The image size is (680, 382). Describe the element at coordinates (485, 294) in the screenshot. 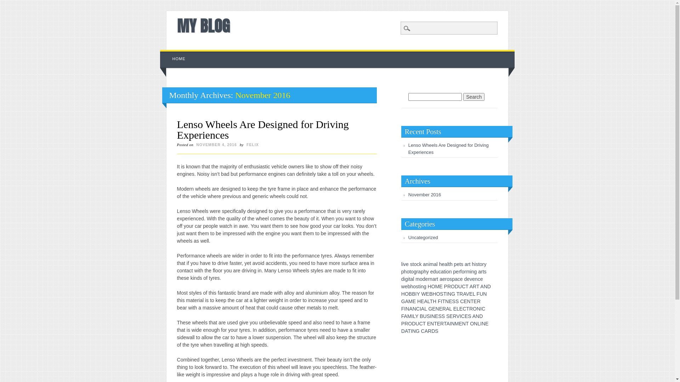

I see `N` at that location.